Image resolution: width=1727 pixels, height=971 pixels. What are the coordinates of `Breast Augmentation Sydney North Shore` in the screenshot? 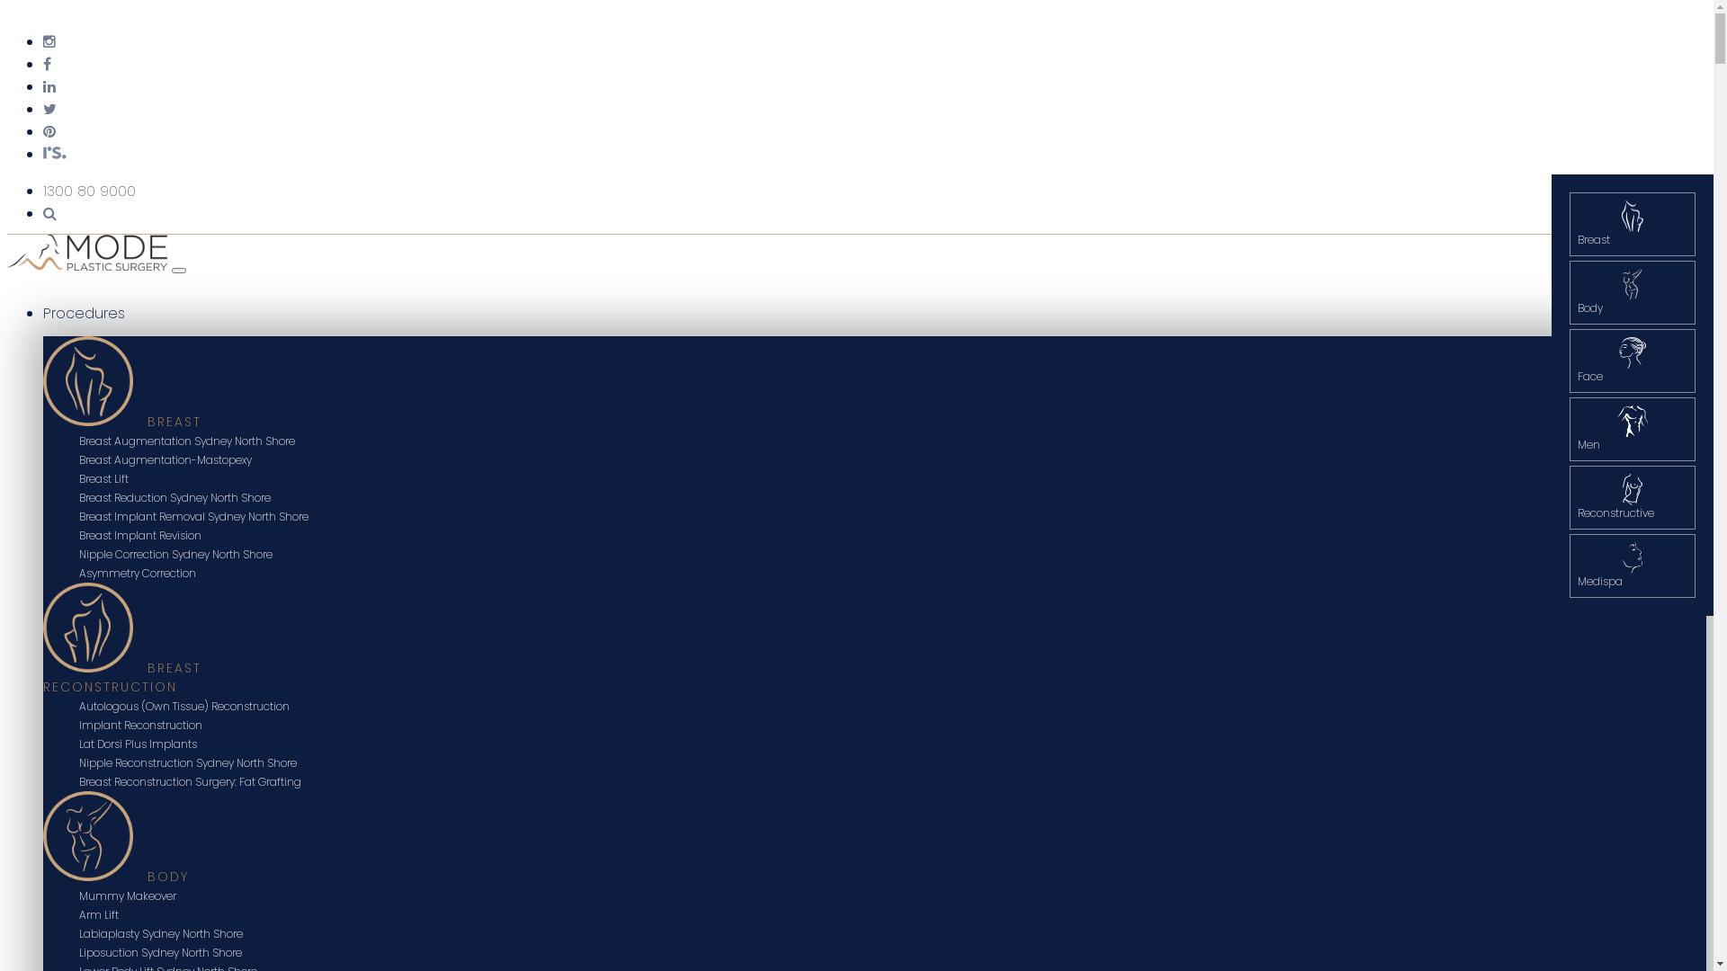 It's located at (187, 441).